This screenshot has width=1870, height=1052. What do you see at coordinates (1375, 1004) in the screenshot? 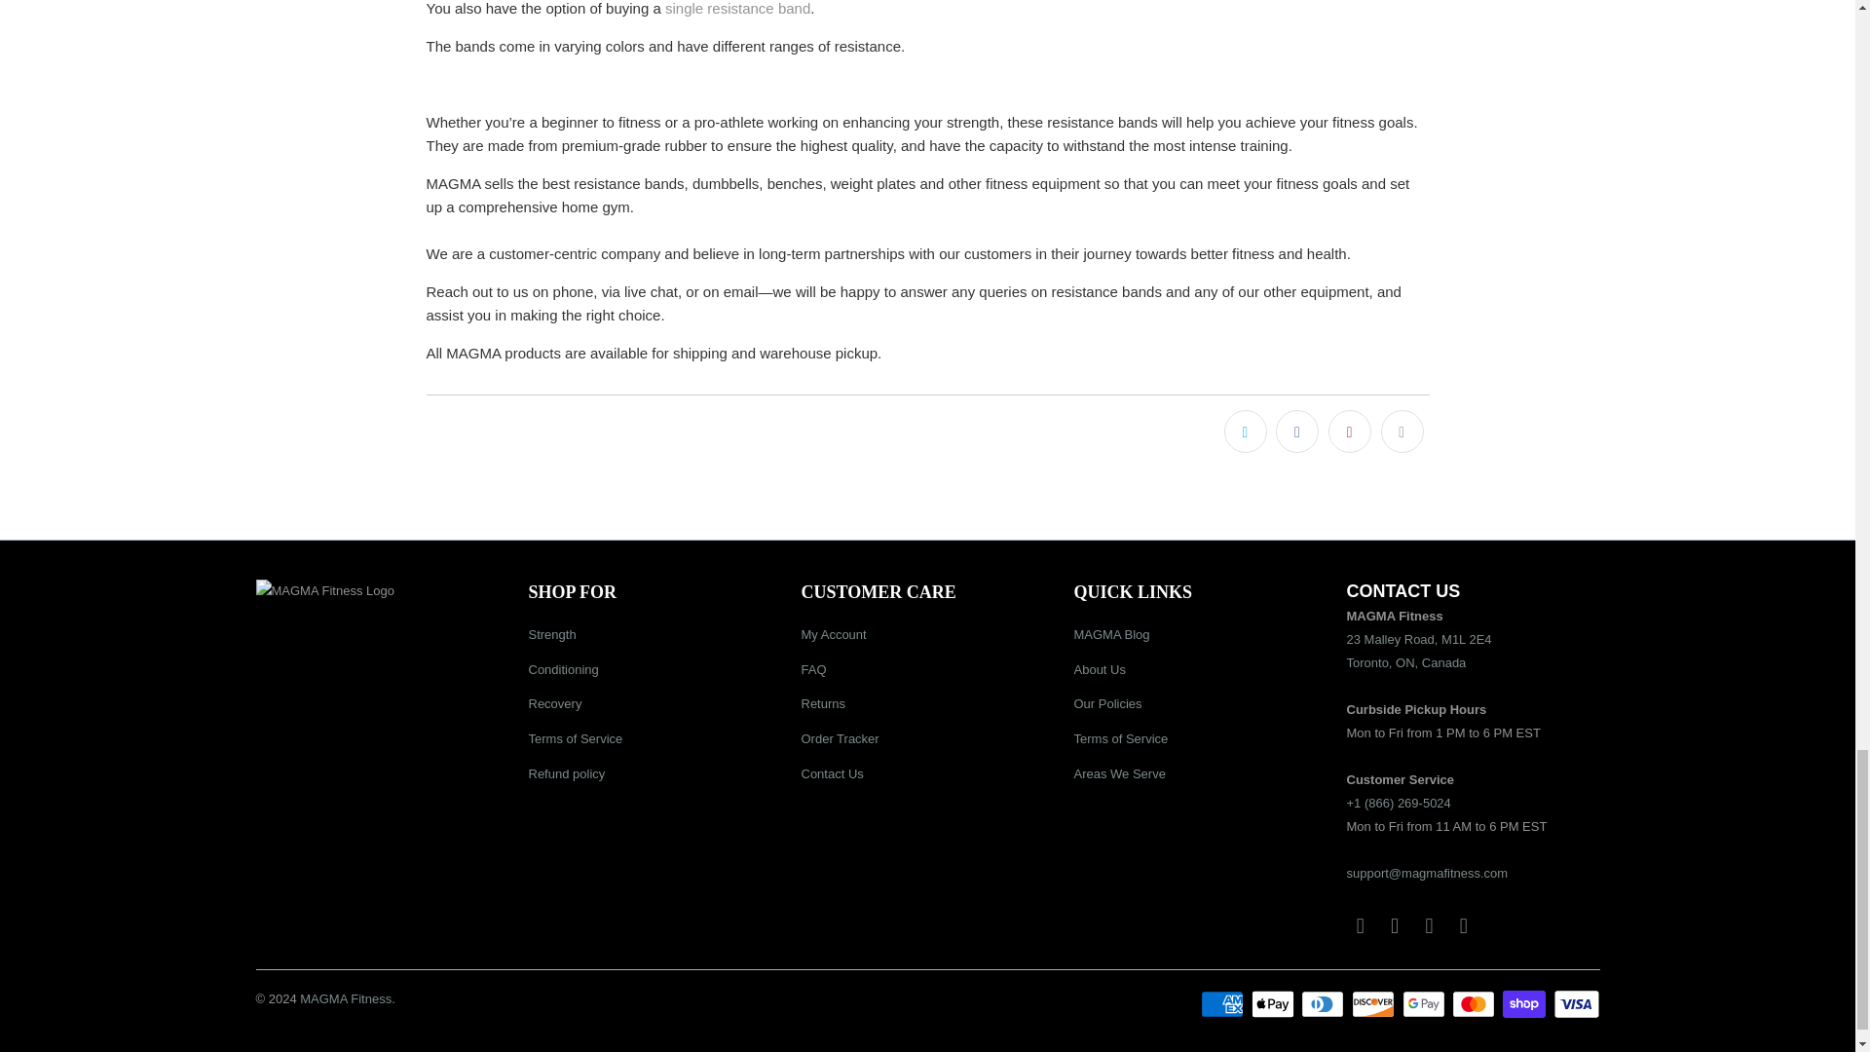
I see `Discover` at bounding box center [1375, 1004].